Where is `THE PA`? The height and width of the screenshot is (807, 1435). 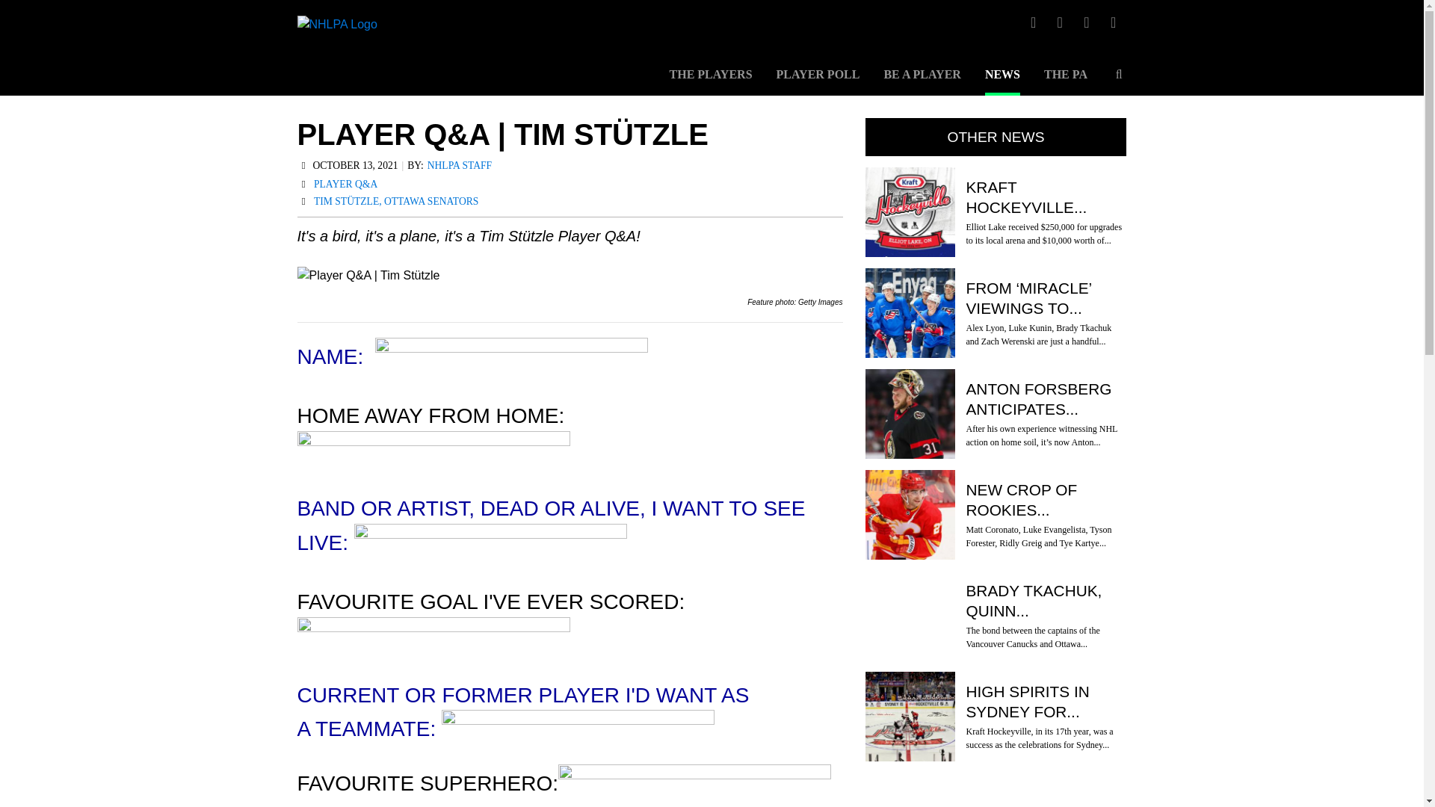 THE PA is located at coordinates (1066, 82).